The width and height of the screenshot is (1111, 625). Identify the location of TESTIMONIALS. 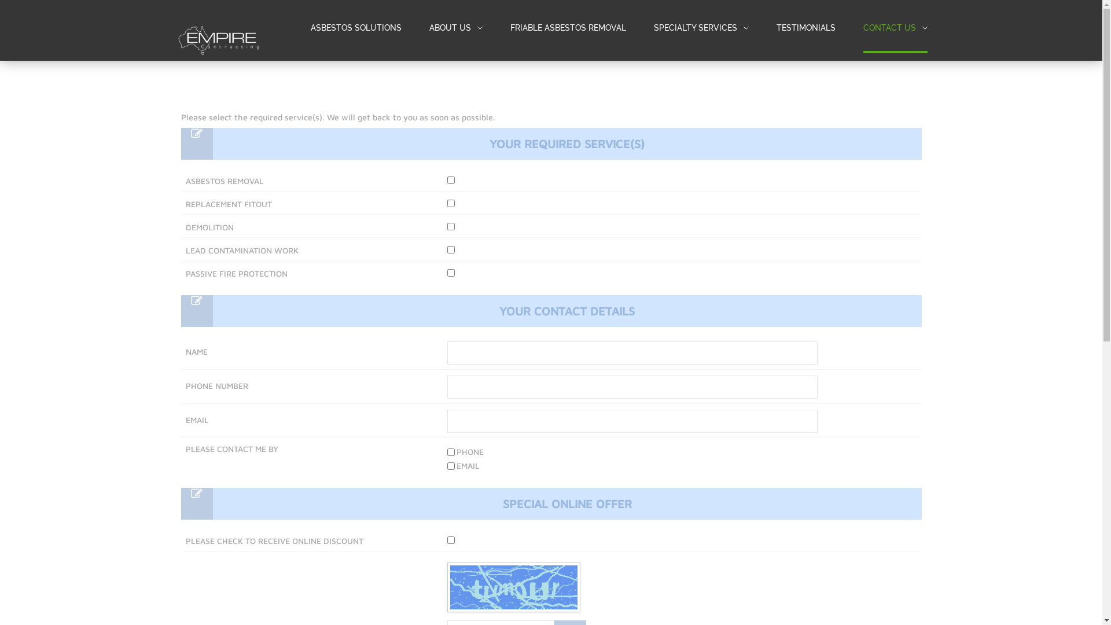
(806, 28).